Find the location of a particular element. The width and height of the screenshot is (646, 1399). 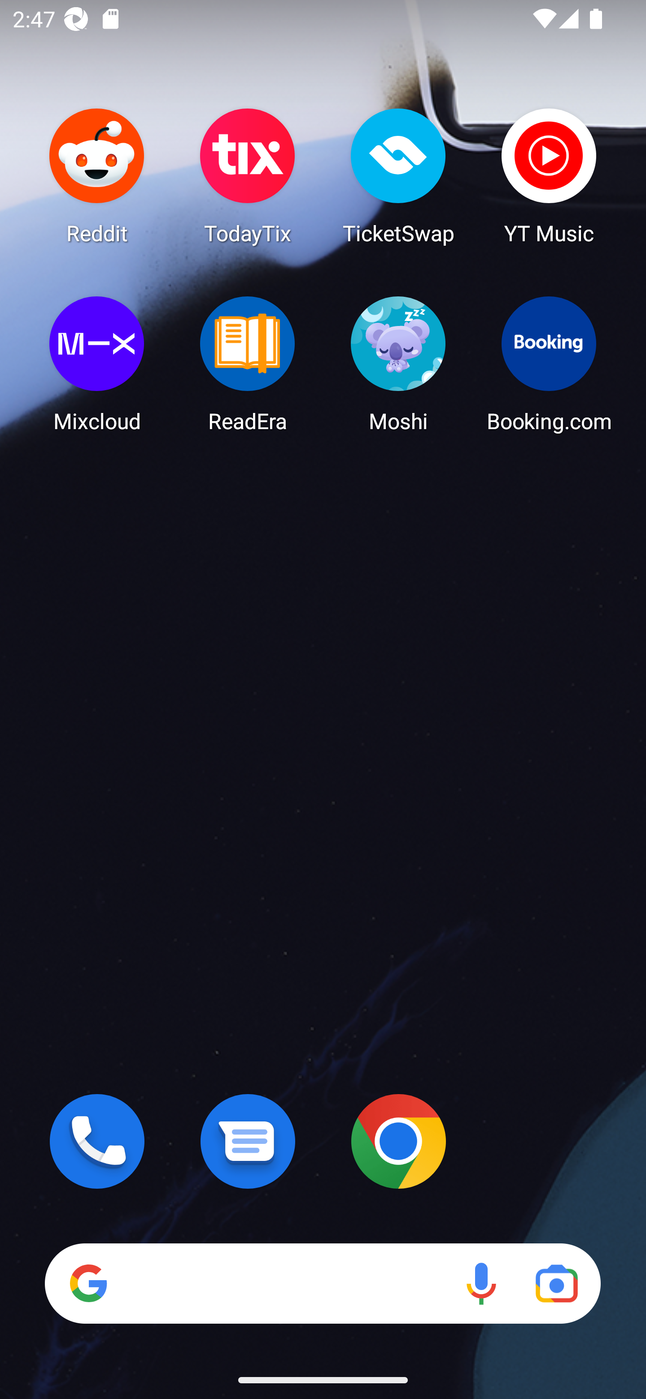

Voice search is located at coordinates (481, 1283).